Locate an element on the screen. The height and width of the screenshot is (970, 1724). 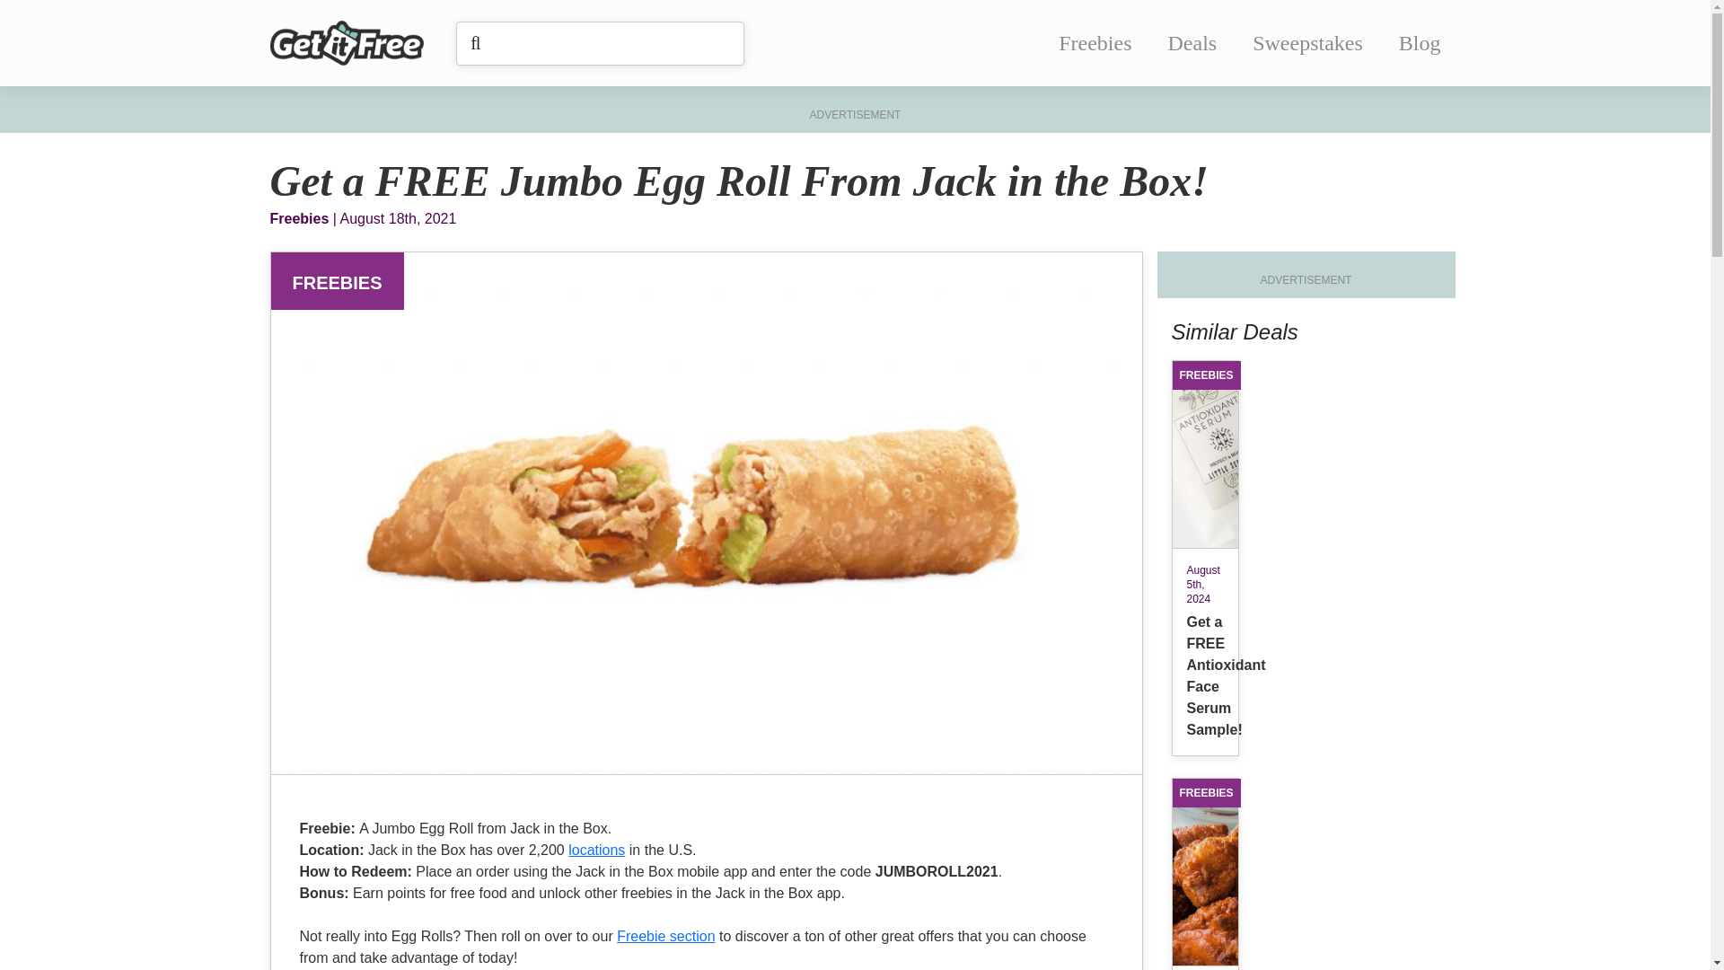
locations is located at coordinates (596, 850).